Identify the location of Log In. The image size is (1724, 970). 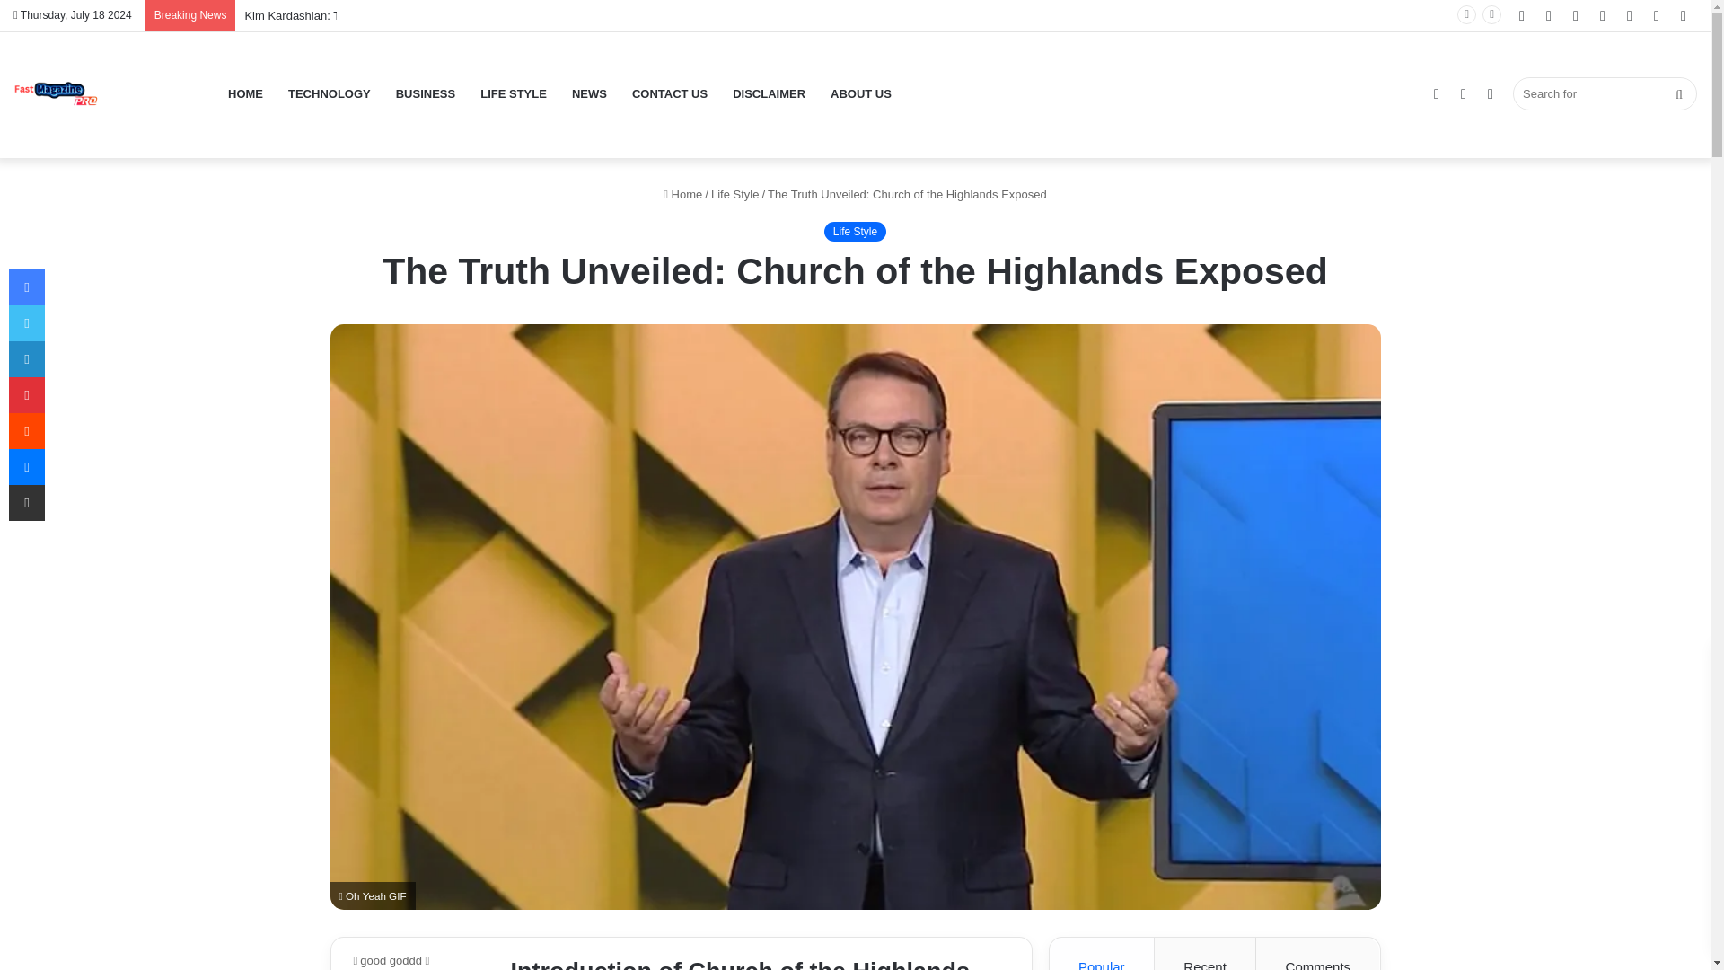
(1629, 15).